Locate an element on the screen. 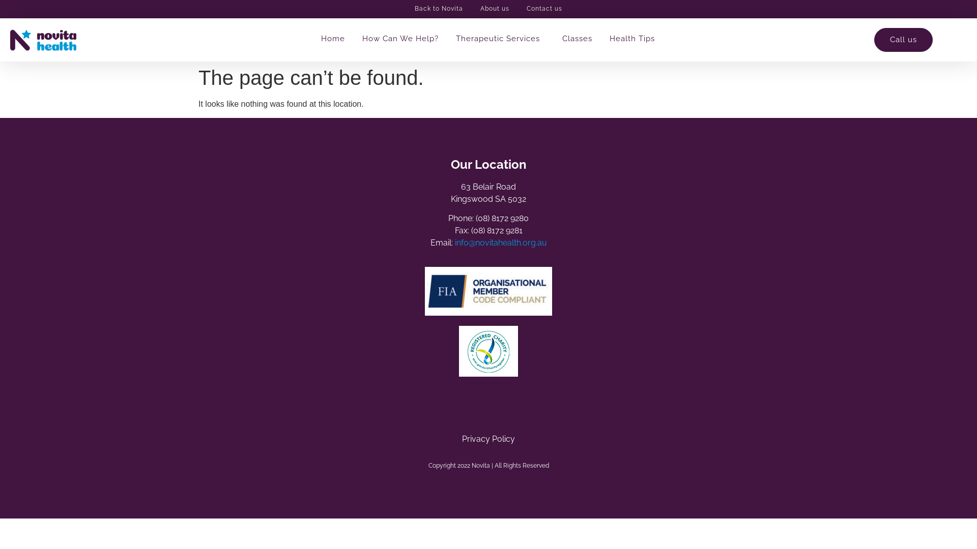  Classes is located at coordinates (577, 39).